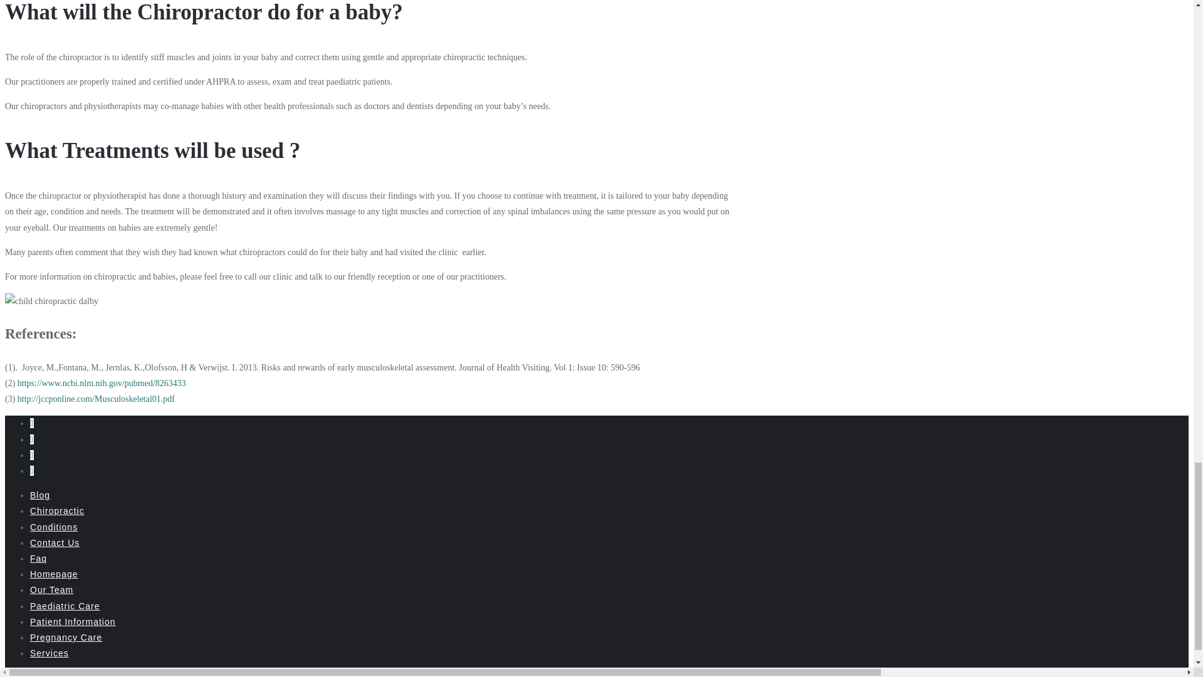 The height and width of the screenshot is (677, 1203). I want to click on Homepage, so click(54, 574).